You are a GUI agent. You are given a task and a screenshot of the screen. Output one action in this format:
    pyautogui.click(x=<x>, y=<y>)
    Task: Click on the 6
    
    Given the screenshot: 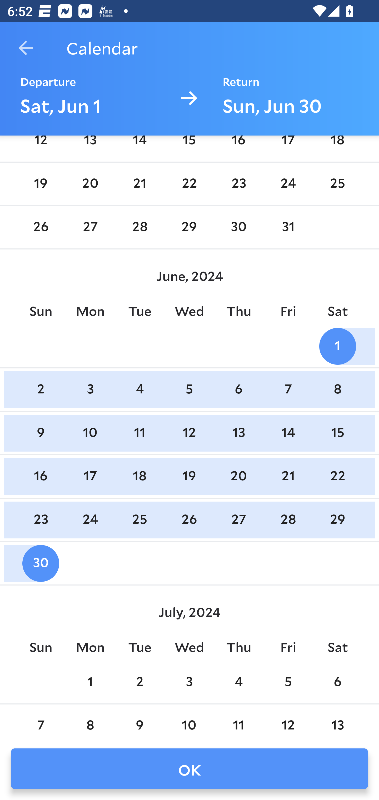 What is the action you would take?
    pyautogui.click(x=238, y=389)
    